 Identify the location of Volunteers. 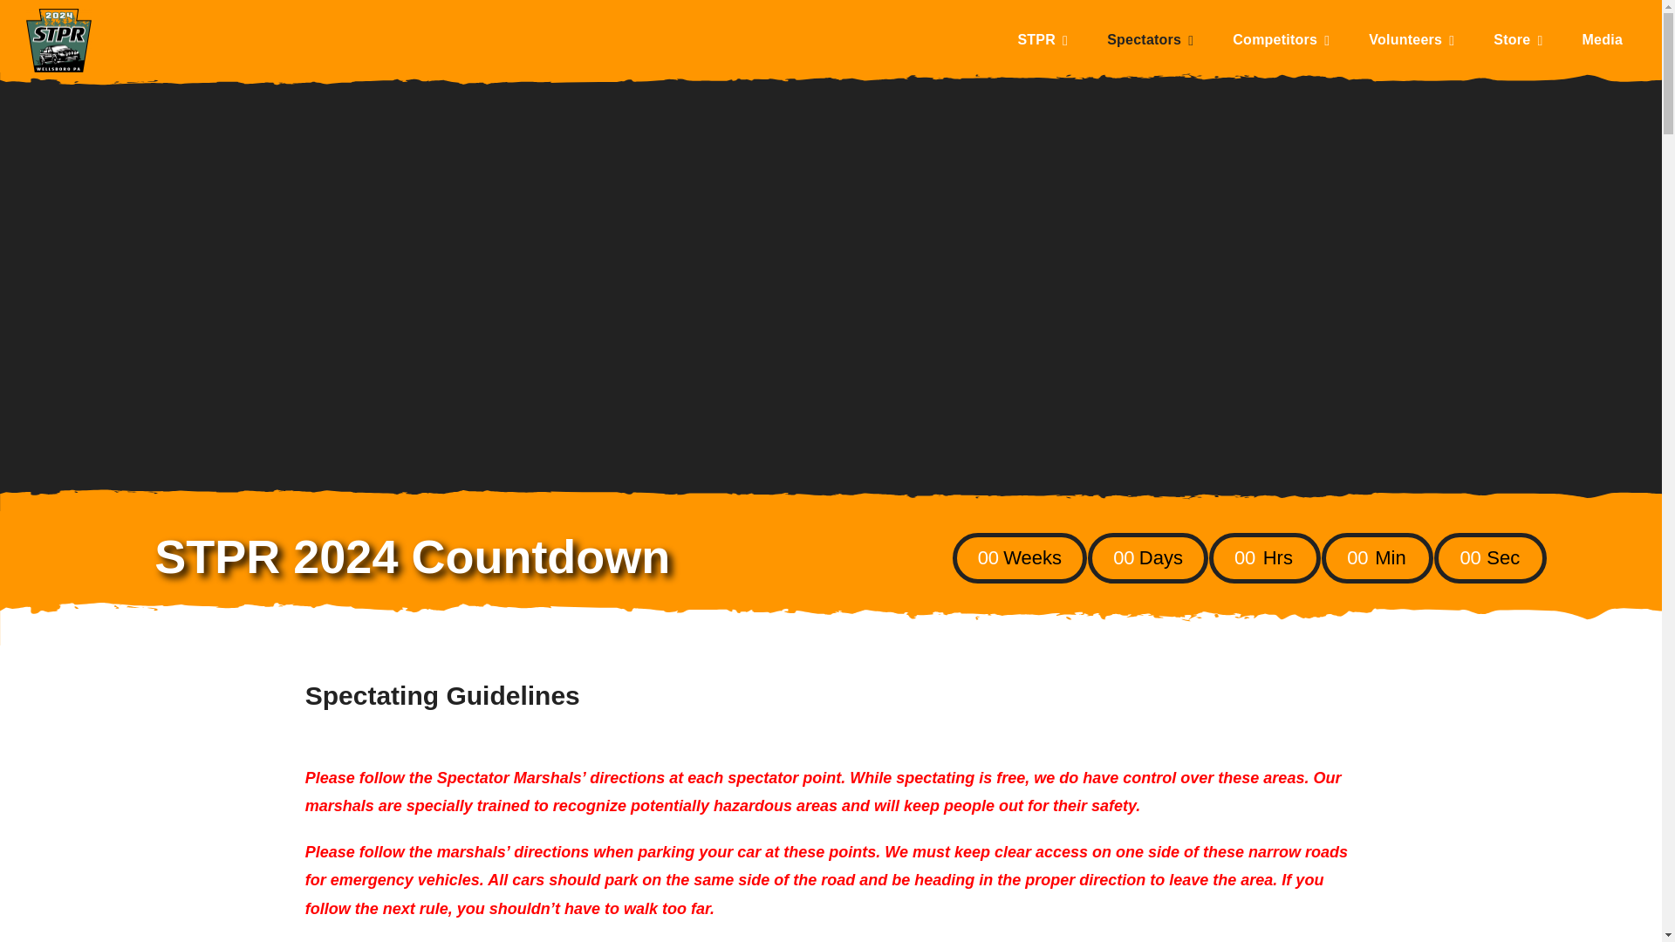
(1411, 40).